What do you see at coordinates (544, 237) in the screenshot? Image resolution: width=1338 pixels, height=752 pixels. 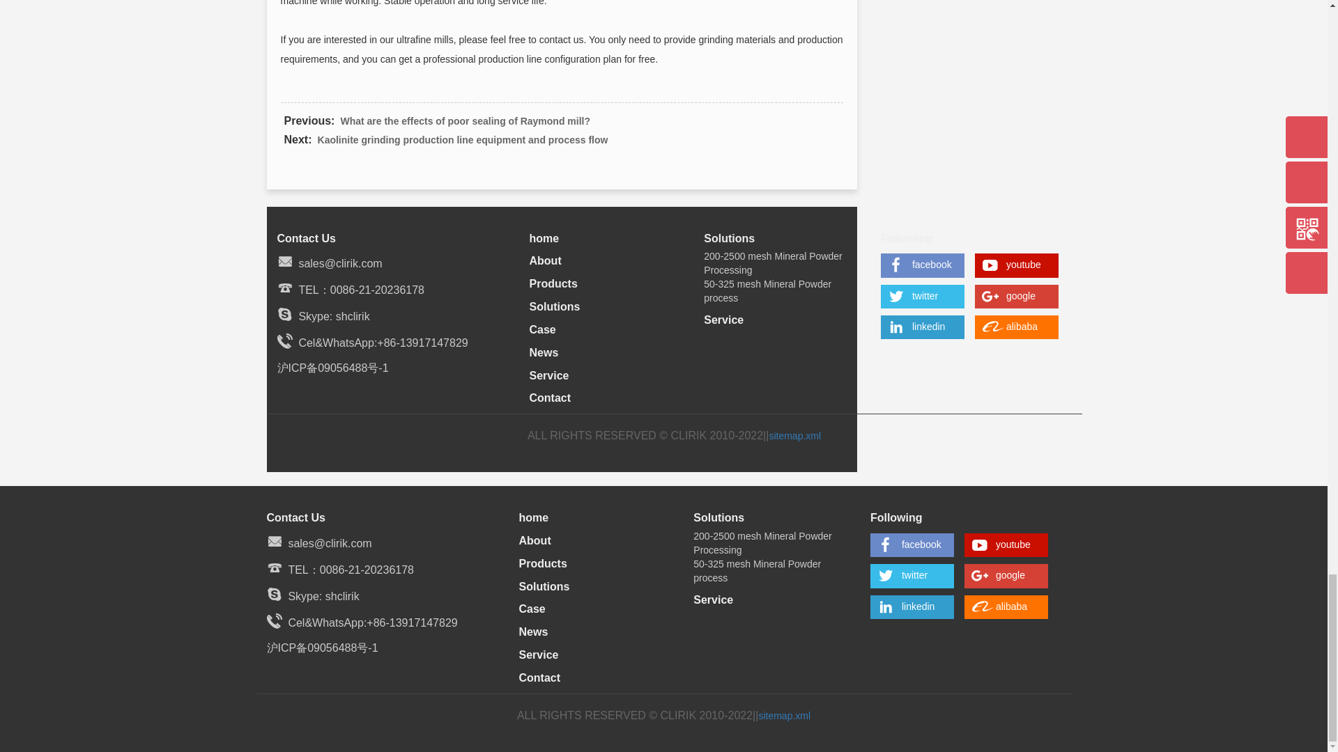 I see `home` at bounding box center [544, 237].